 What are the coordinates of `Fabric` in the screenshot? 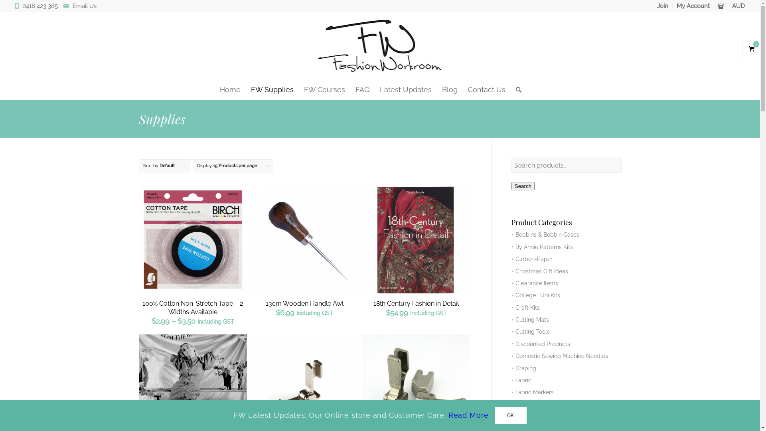 It's located at (522, 380).